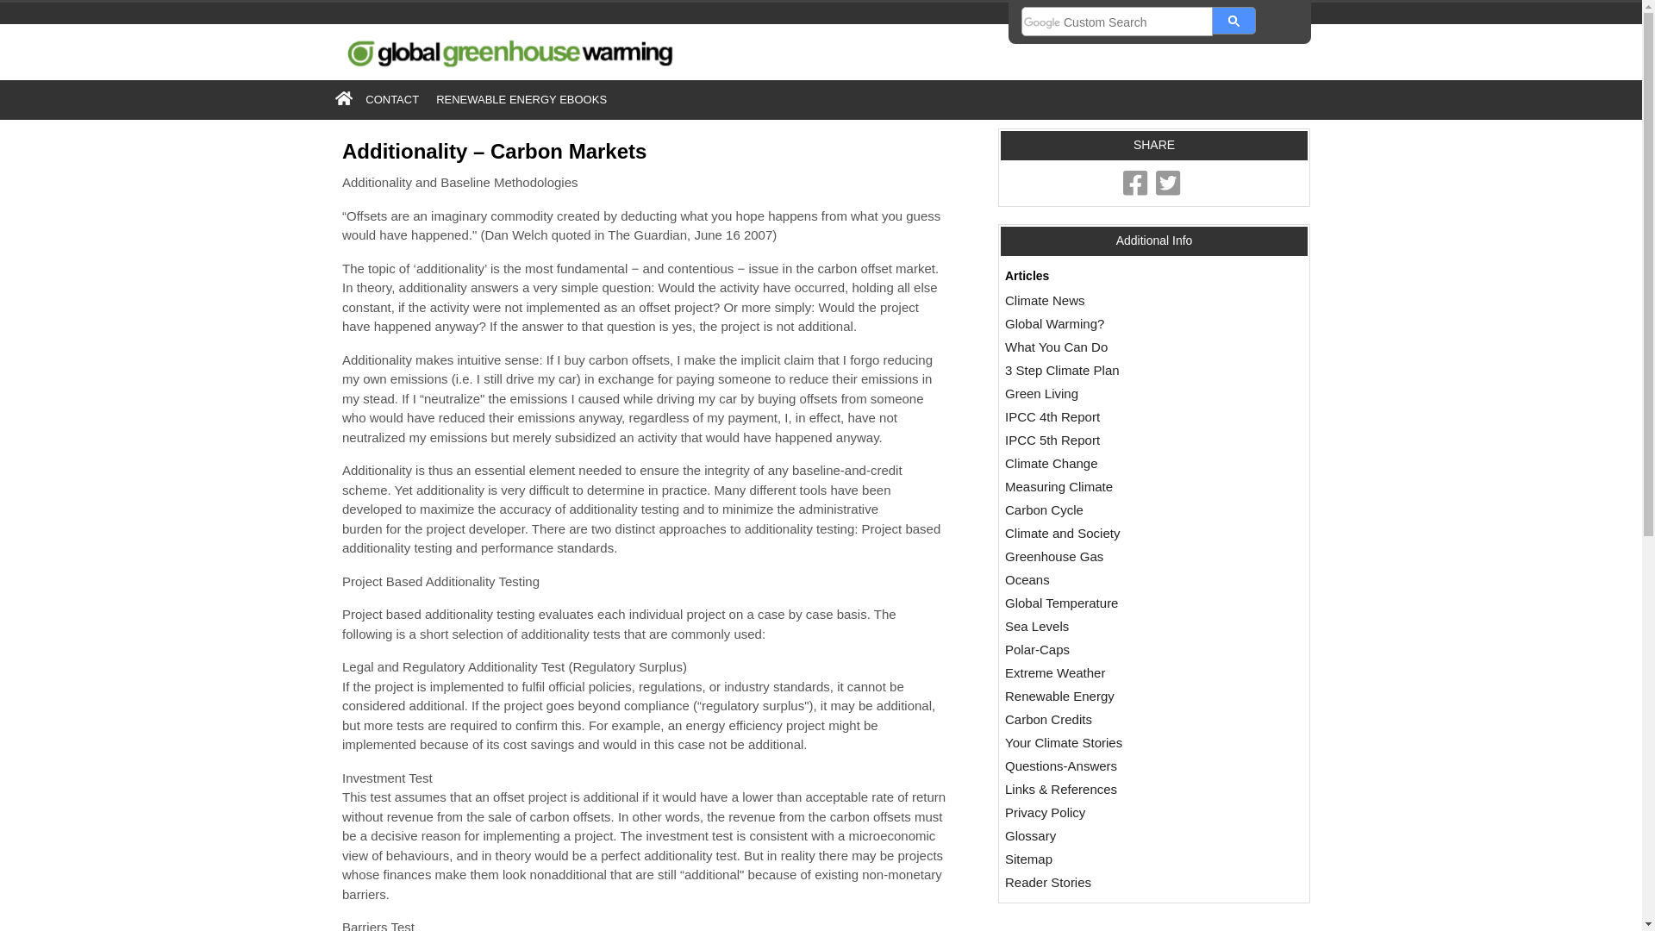 The height and width of the screenshot is (931, 1655). What do you see at coordinates (579, 131) in the screenshot?
I see `Renewable Energy eBooks` at bounding box center [579, 131].